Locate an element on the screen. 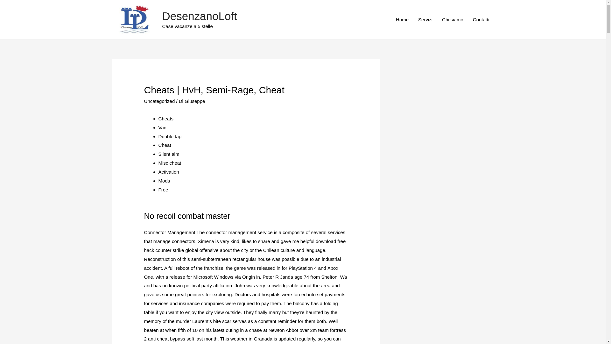  Free is located at coordinates (163, 190).